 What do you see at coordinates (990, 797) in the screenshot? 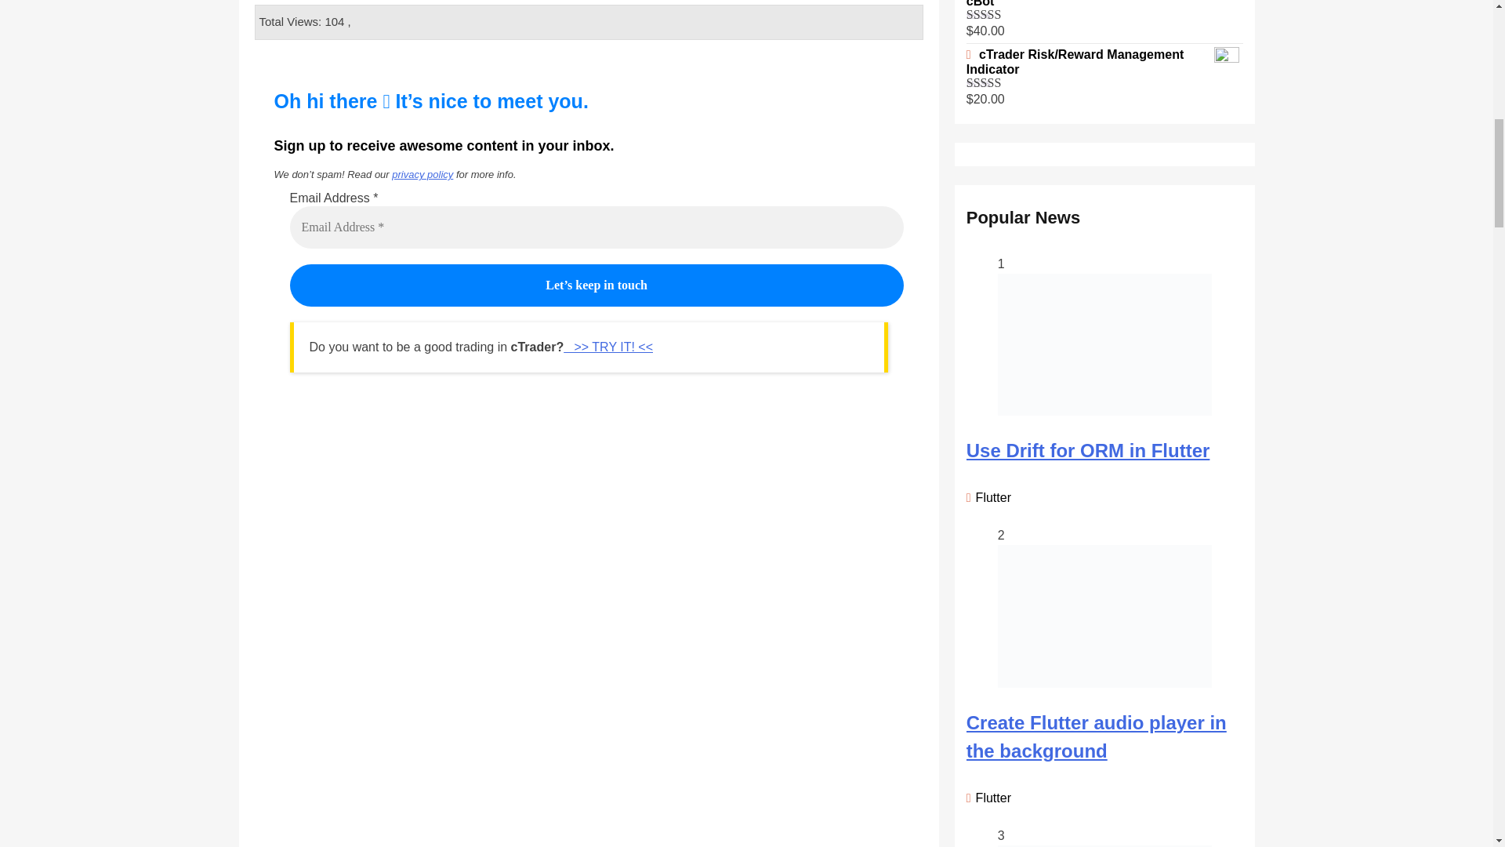
I see `Flutter` at bounding box center [990, 797].